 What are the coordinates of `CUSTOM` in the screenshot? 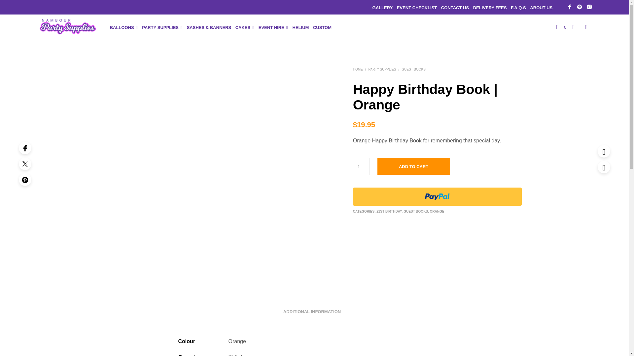 It's located at (324, 28).